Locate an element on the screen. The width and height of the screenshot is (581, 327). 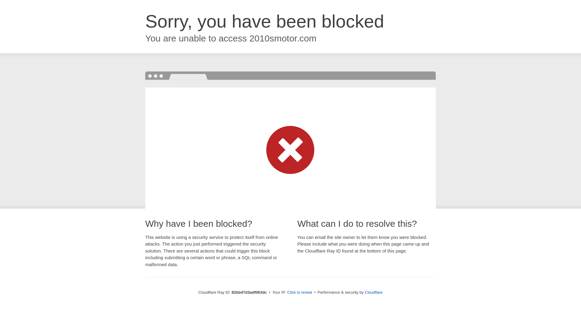
Click to reveal is located at coordinates (300, 292).